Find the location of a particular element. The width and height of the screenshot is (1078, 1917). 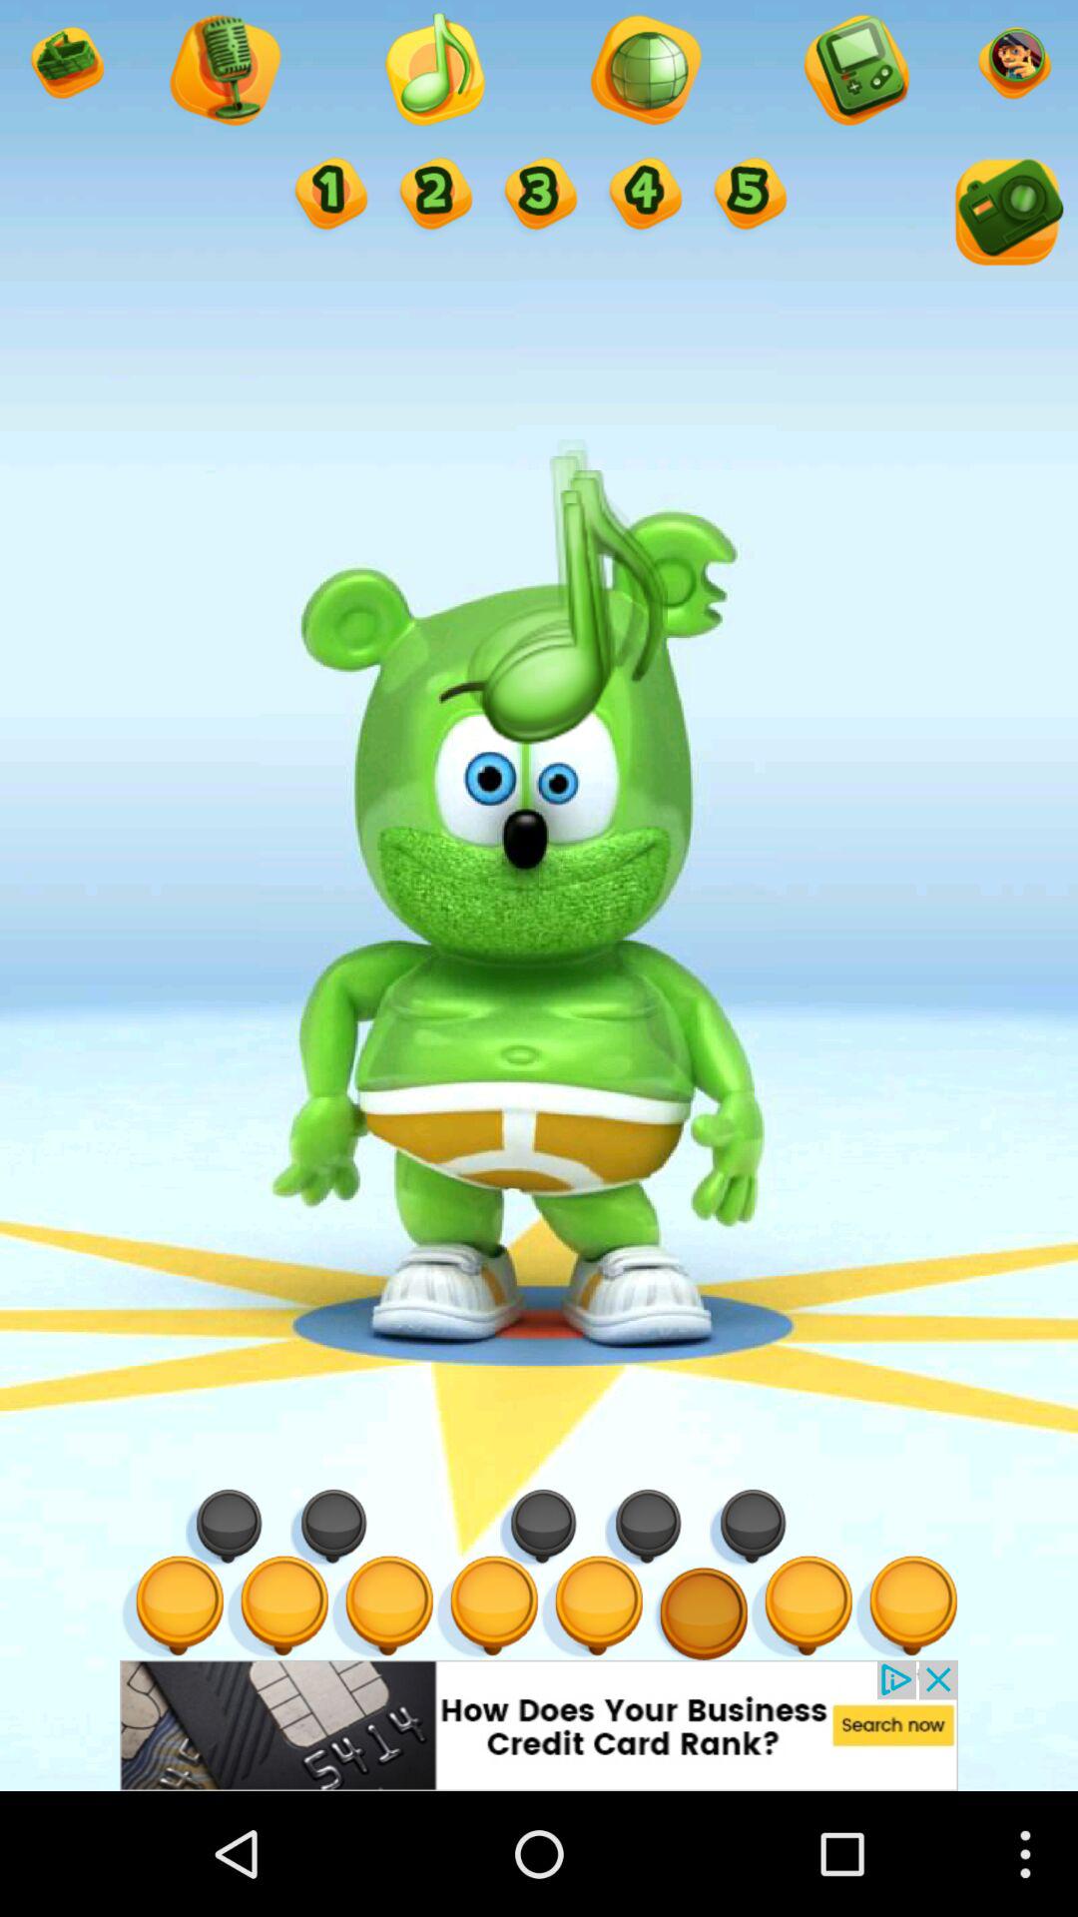

play a song is located at coordinates (433, 72).